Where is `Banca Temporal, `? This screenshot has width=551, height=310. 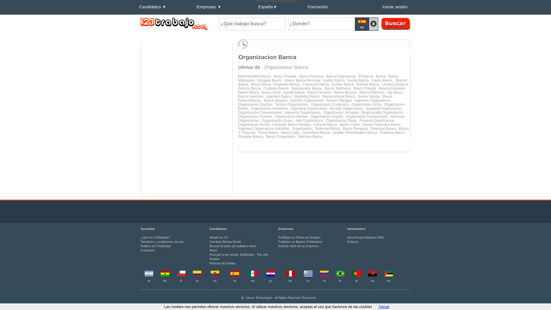 Banca Temporal,  is located at coordinates (357, 129).